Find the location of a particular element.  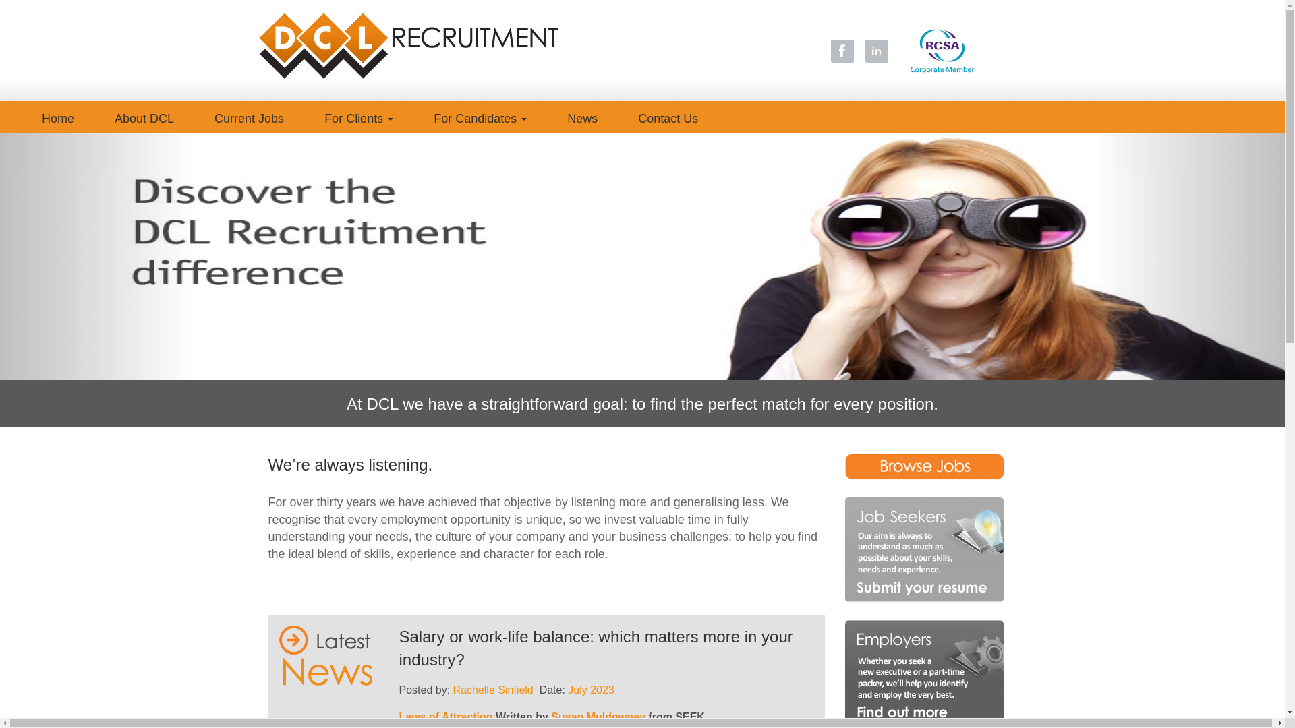

  is located at coordinates (1188, 256).